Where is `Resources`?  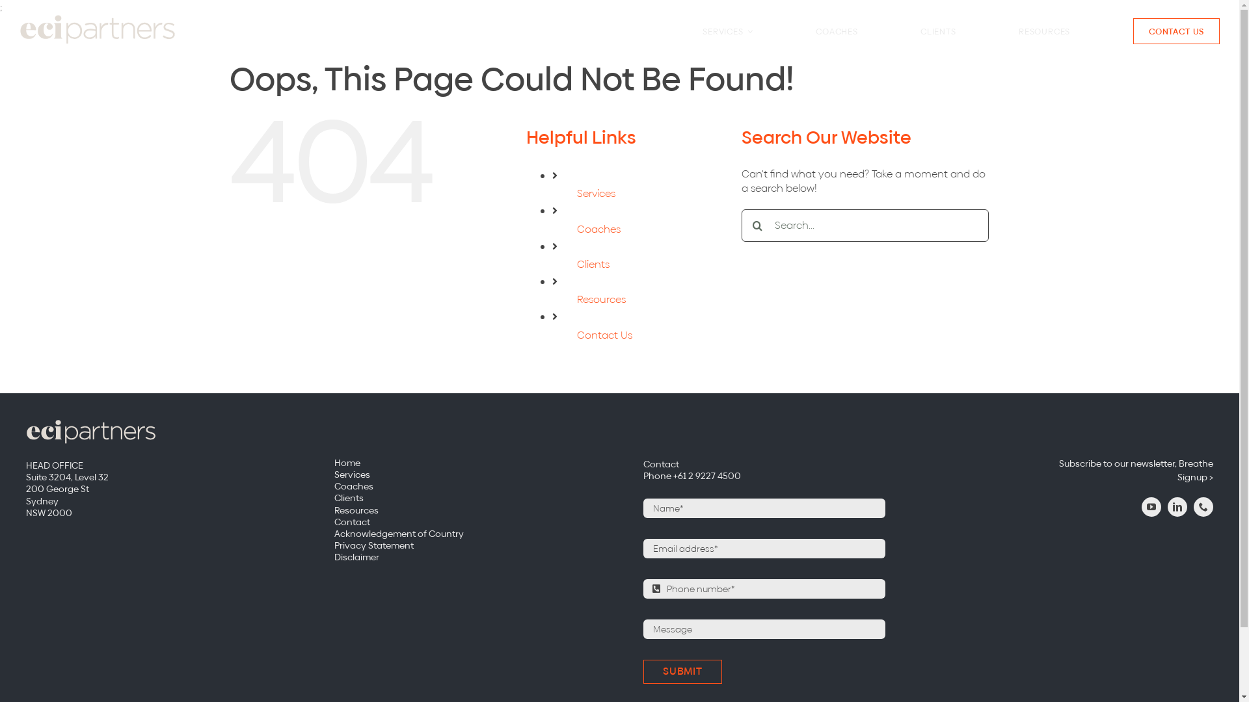
Resources is located at coordinates (601, 299).